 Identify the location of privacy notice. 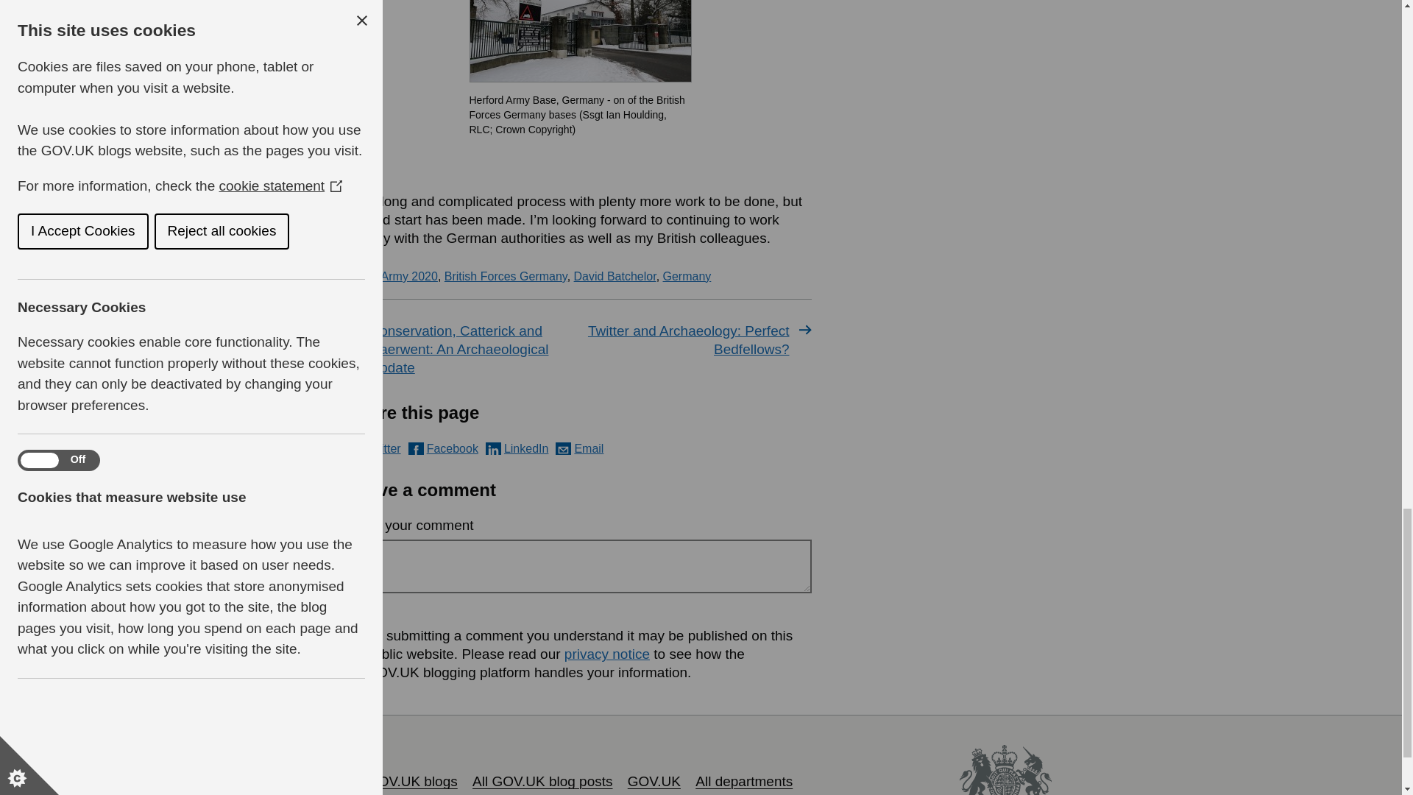
(606, 654).